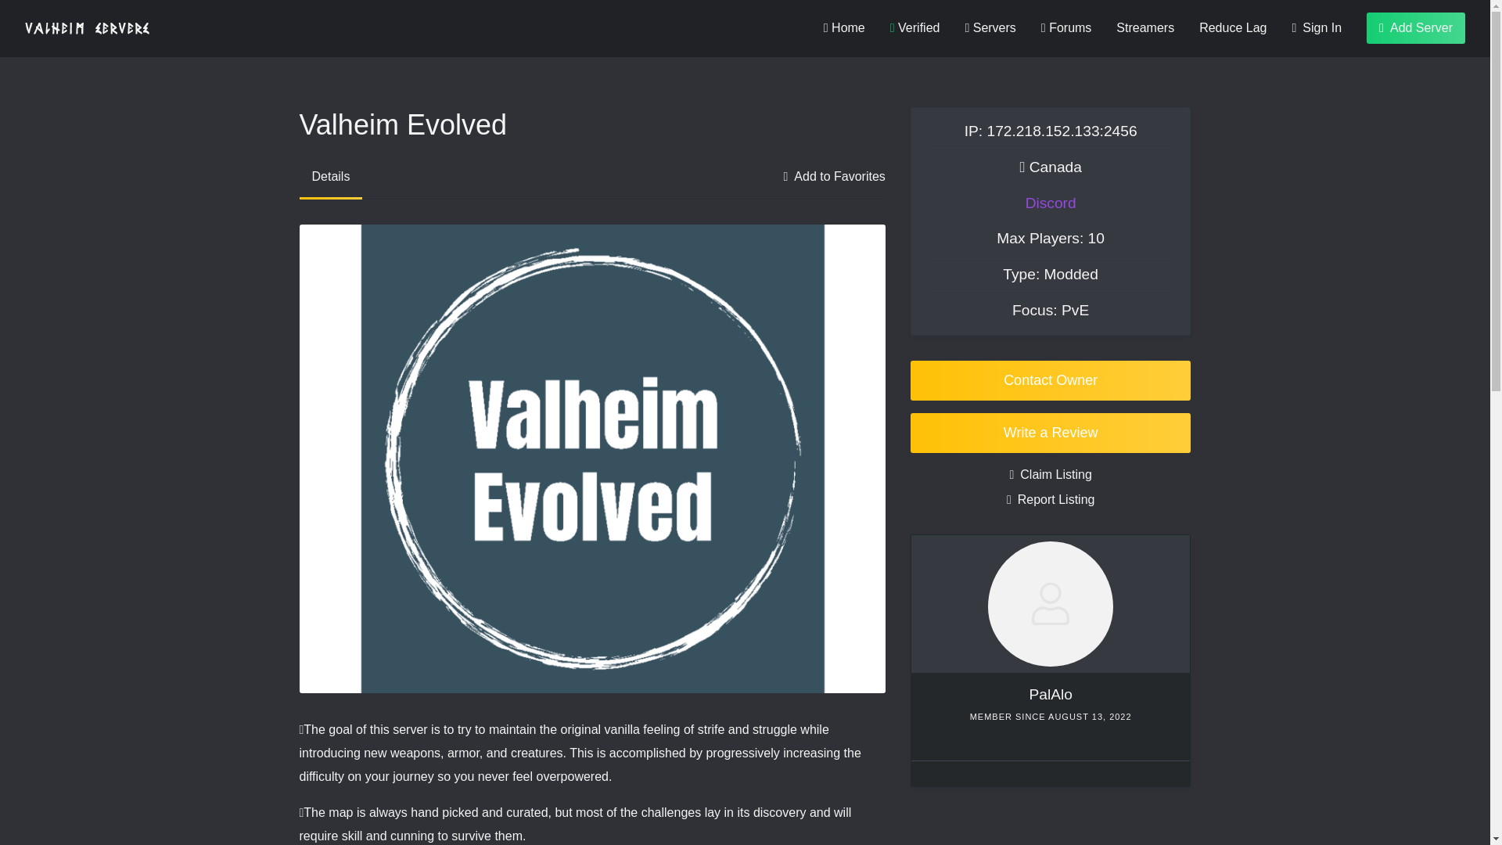 The image size is (1502, 845). Describe the element at coordinates (1051, 203) in the screenshot. I see `Discord` at that location.